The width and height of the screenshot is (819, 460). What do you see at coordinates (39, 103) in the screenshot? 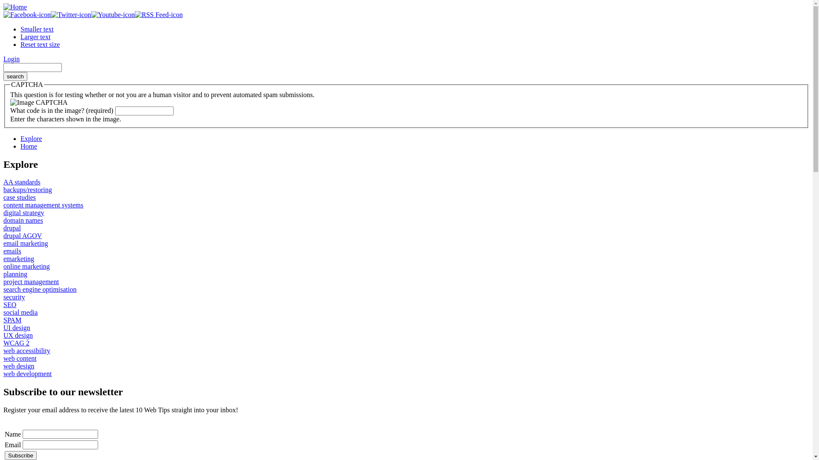
I see `Image CAPTCHA` at bounding box center [39, 103].